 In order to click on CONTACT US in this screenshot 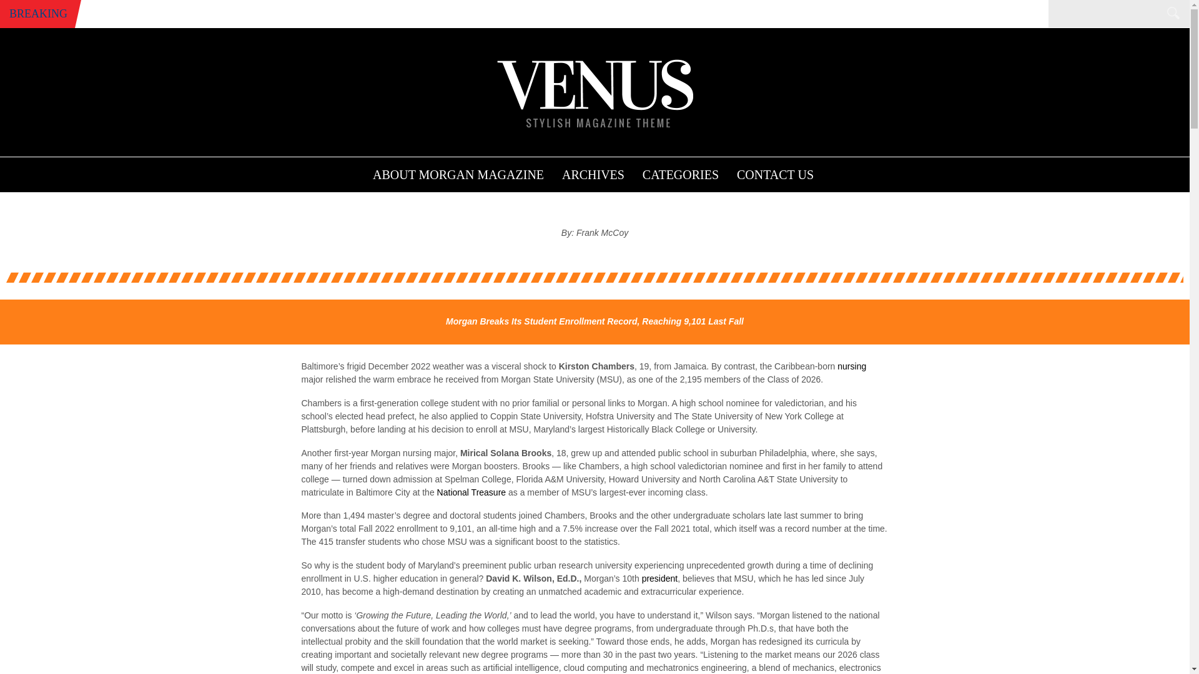, I will do `click(775, 172)`.